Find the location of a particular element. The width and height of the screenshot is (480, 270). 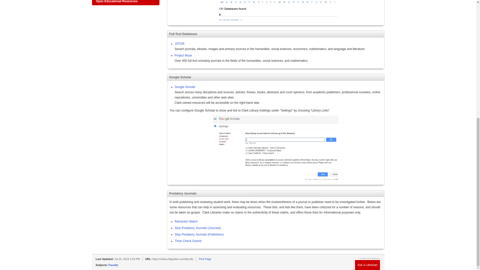

Google Scholar is located at coordinates (185, 87).